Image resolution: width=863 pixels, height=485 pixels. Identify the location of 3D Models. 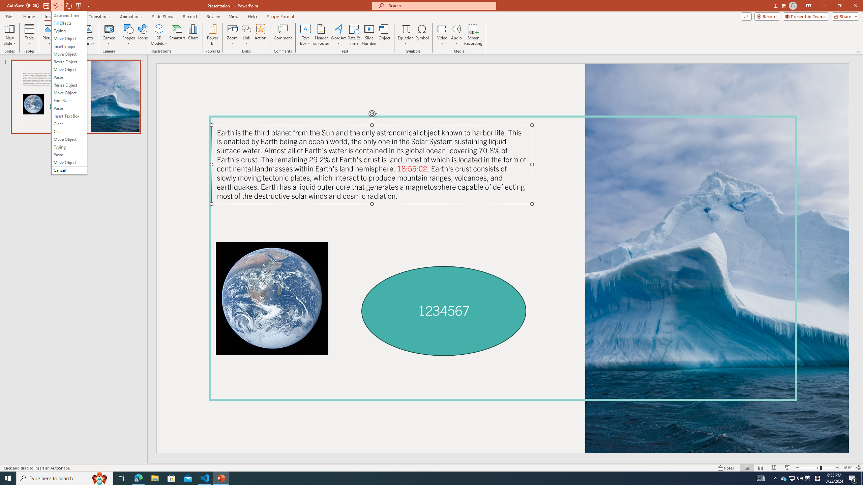
(159, 35).